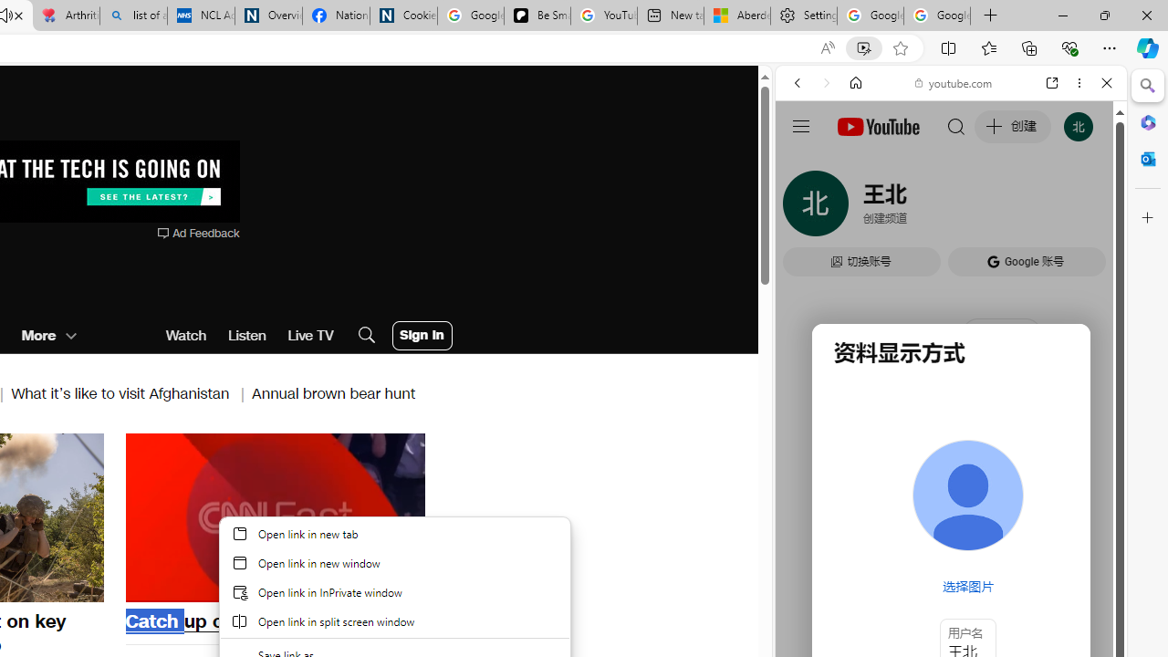 This screenshot has width=1168, height=657. What do you see at coordinates (400, 586) in the screenshot?
I see `Fullscreen` at bounding box center [400, 586].